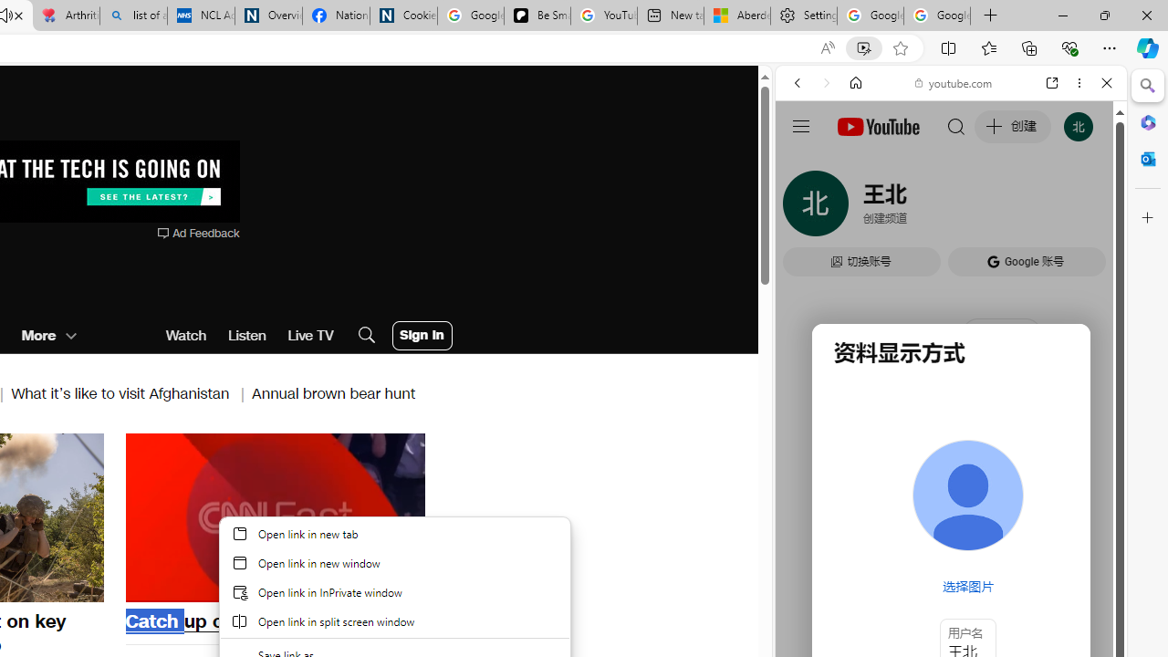 This screenshot has width=1168, height=657. What do you see at coordinates (400, 586) in the screenshot?
I see `Fullscreen` at bounding box center [400, 586].